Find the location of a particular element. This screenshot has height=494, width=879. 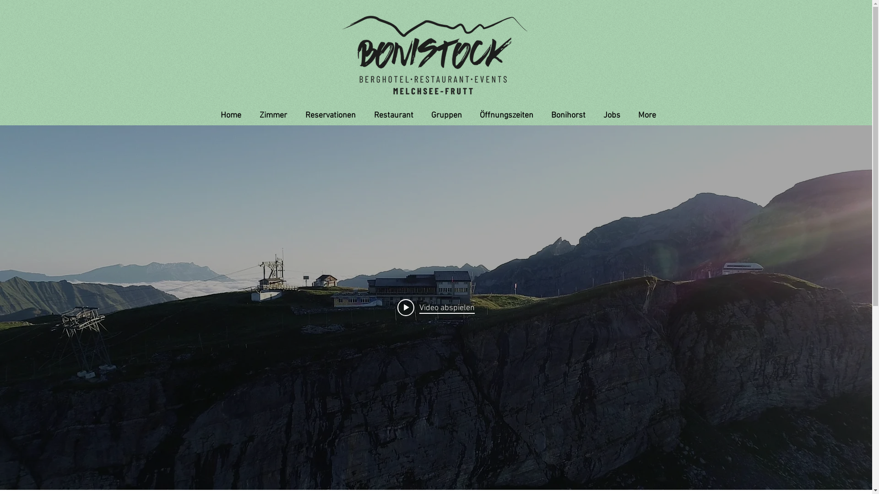

Zimmer is located at coordinates (271, 115).